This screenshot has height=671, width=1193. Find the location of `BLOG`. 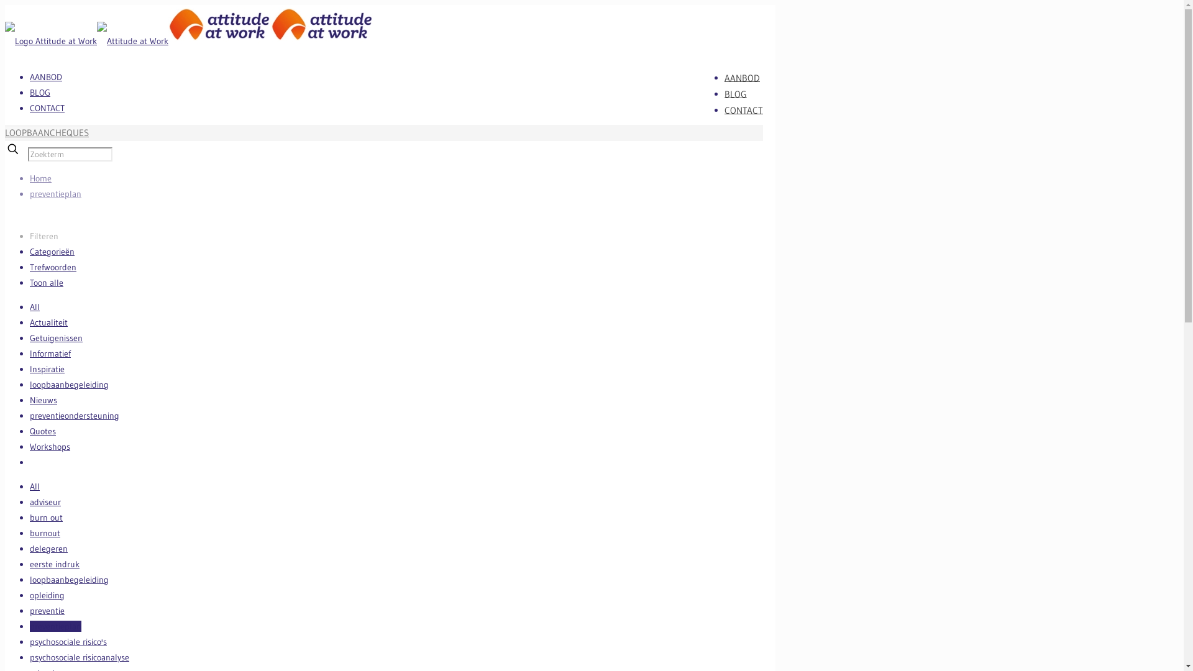

BLOG is located at coordinates (736, 93).